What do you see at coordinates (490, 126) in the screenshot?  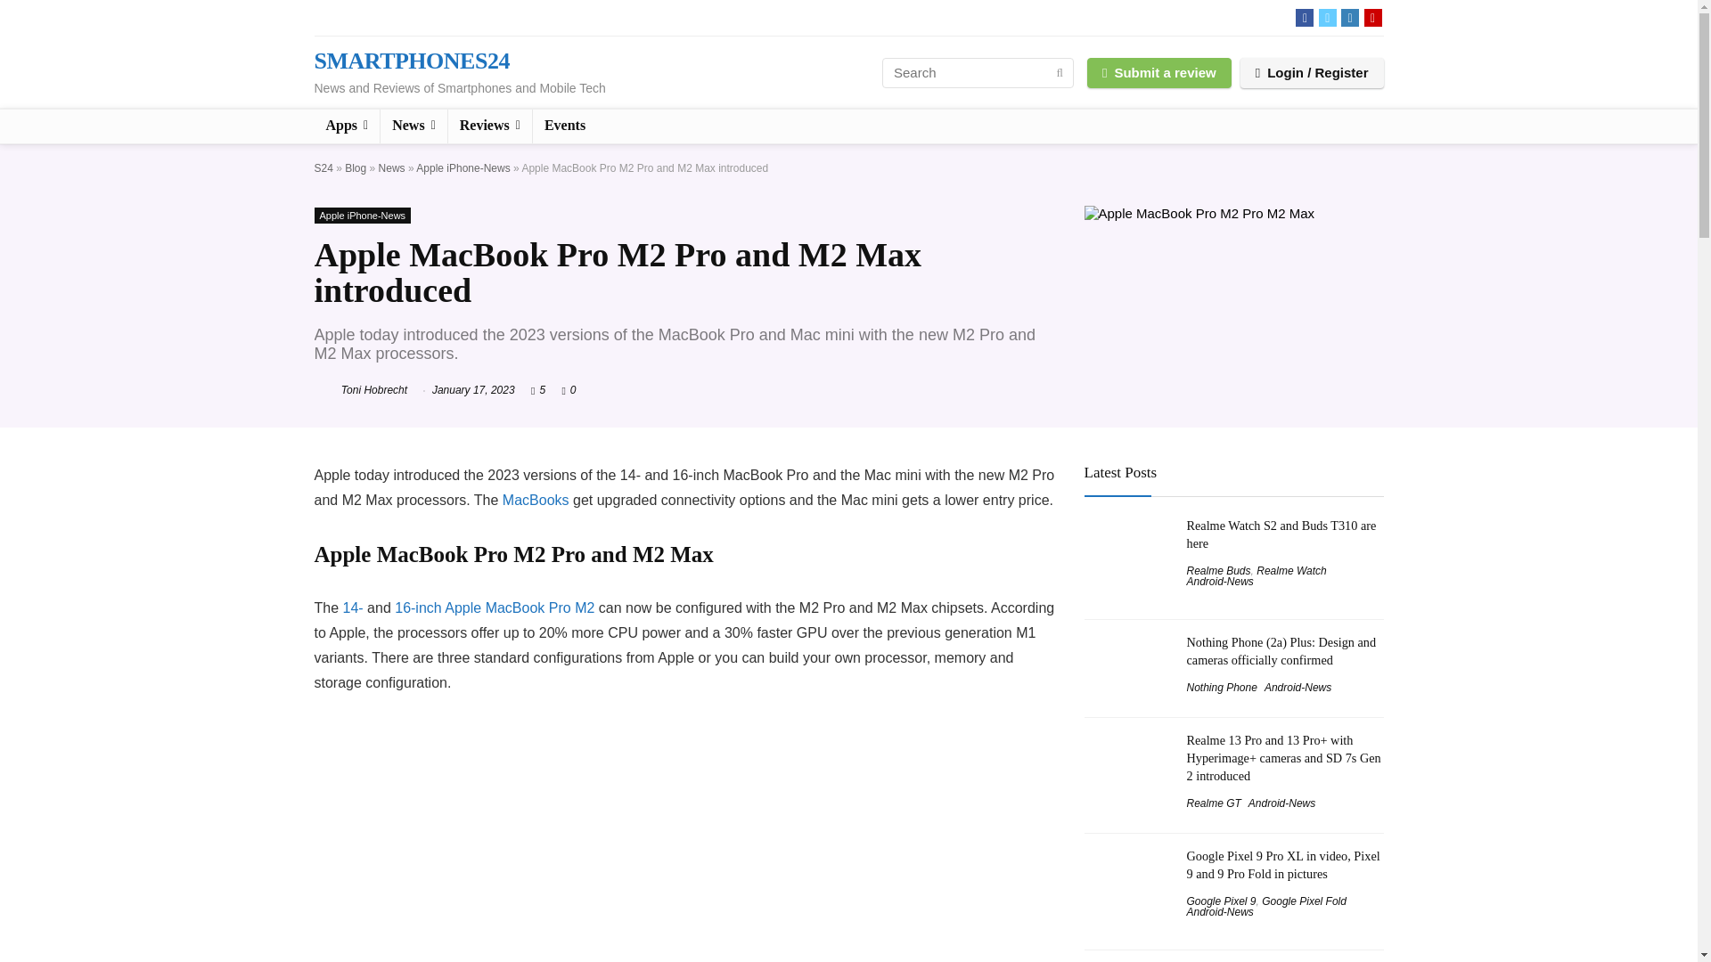 I see `Reviews` at bounding box center [490, 126].